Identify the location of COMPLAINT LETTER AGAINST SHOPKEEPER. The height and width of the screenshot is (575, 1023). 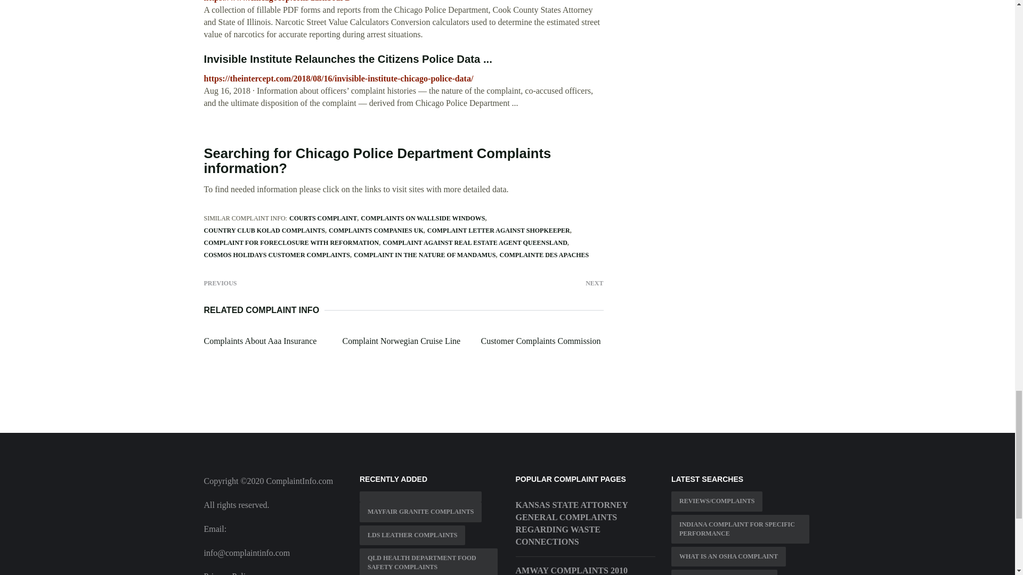
(499, 230).